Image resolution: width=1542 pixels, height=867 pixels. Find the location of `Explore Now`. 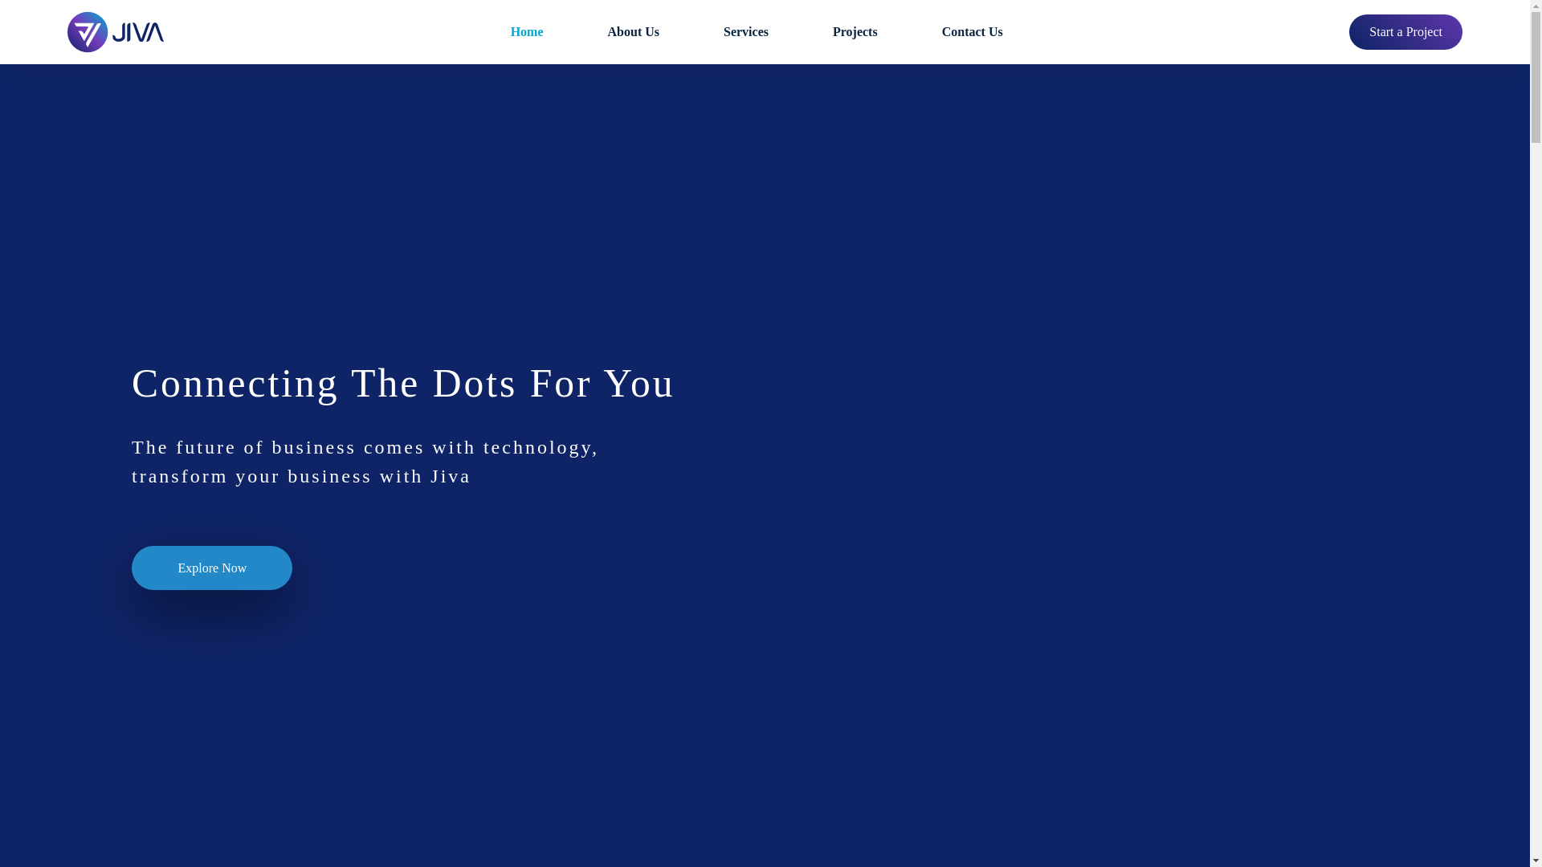

Explore Now is located at coordinates (212, 552).